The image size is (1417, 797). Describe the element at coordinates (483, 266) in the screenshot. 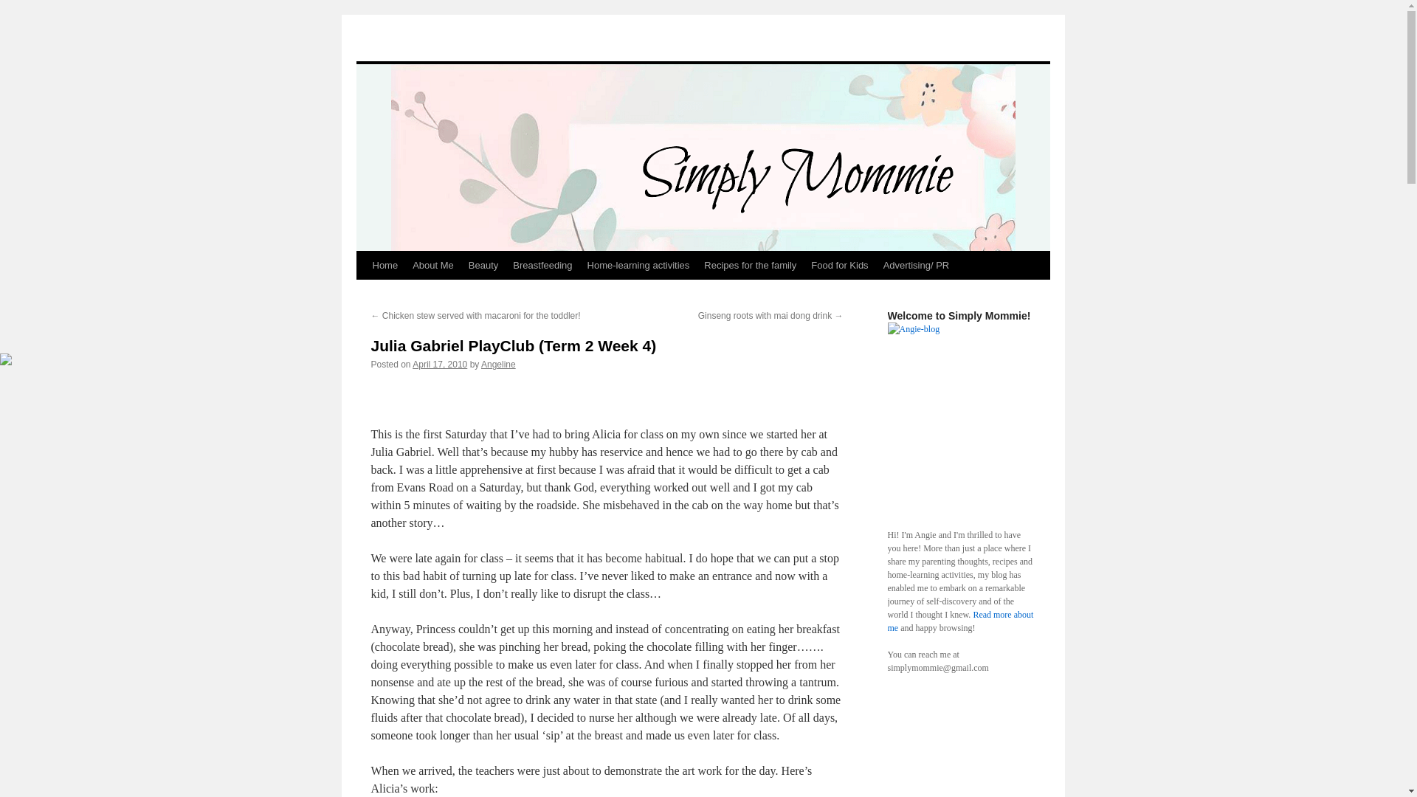

I see `Beauty` at that location.